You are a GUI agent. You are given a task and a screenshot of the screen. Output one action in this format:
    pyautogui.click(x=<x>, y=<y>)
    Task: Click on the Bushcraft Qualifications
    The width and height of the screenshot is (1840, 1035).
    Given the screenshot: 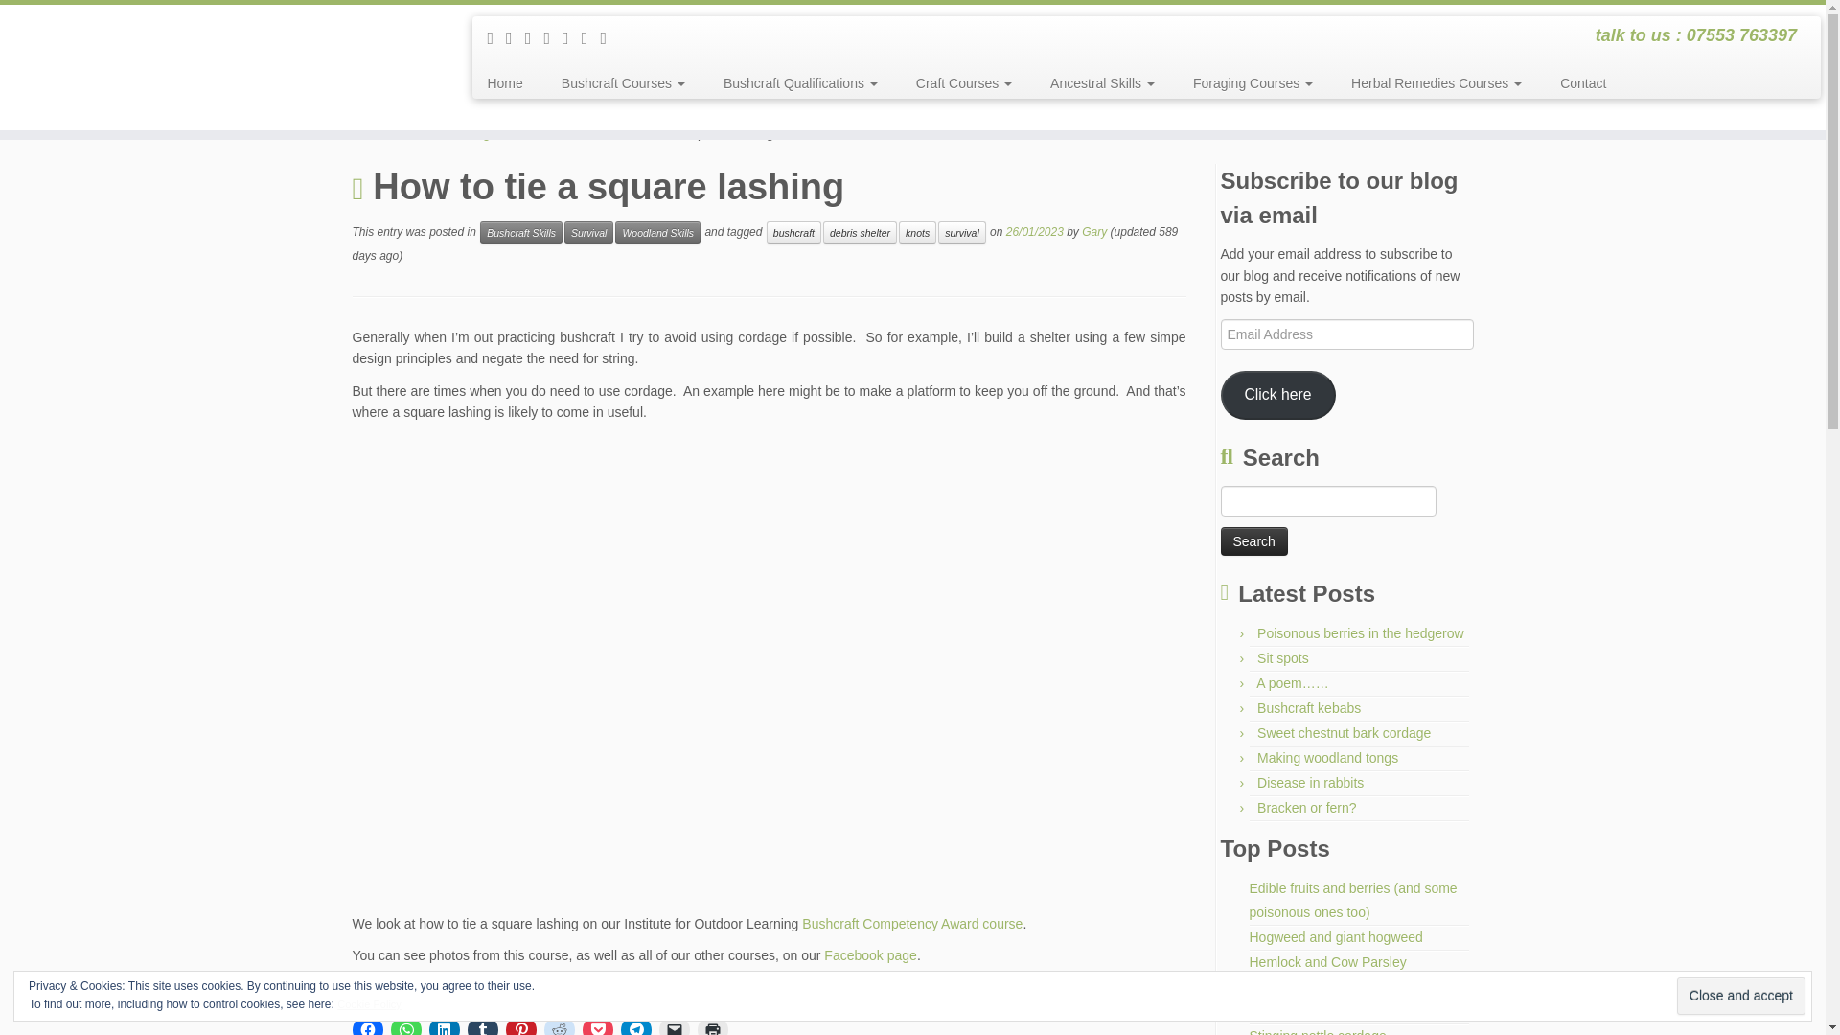 What is the action you would take?
    pyautogui.click(x=801, y=82)
    